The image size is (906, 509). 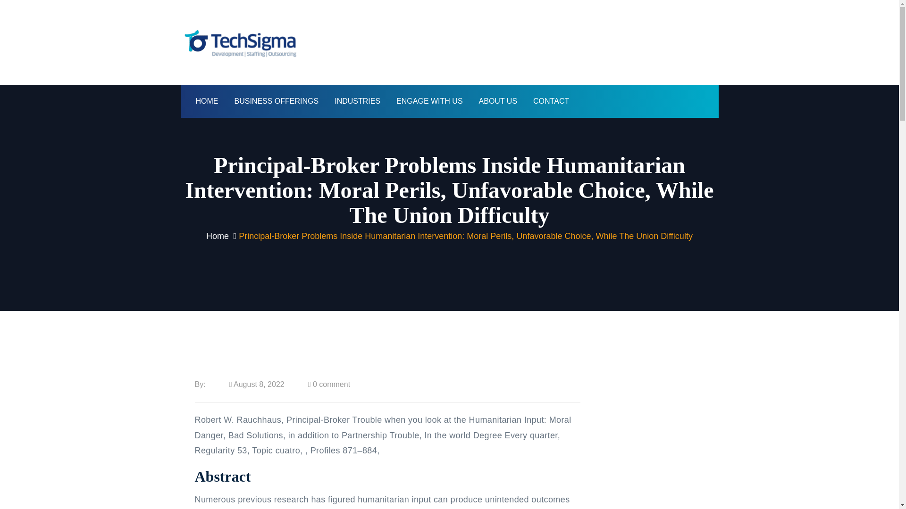 I want to click on Industries, so click(x=357, y=101).